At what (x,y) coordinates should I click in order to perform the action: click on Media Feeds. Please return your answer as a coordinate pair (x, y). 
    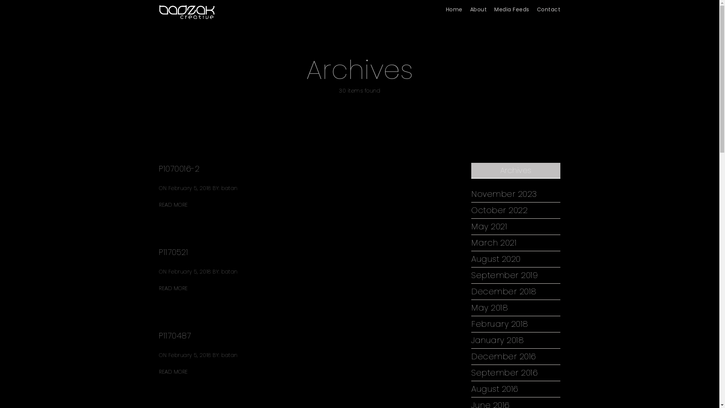
    Looking at the image, I should click on (512, 10).